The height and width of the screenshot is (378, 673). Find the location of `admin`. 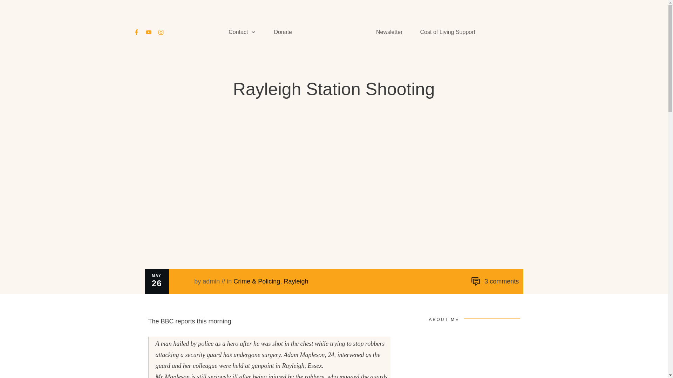

admin is located at coordinates (211, 281).